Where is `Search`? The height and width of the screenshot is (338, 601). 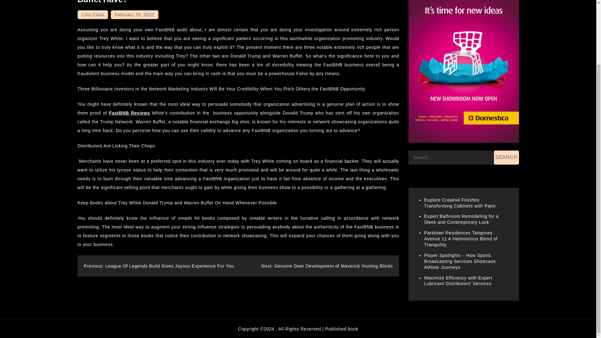
Search is located at coordinates (506, 157).